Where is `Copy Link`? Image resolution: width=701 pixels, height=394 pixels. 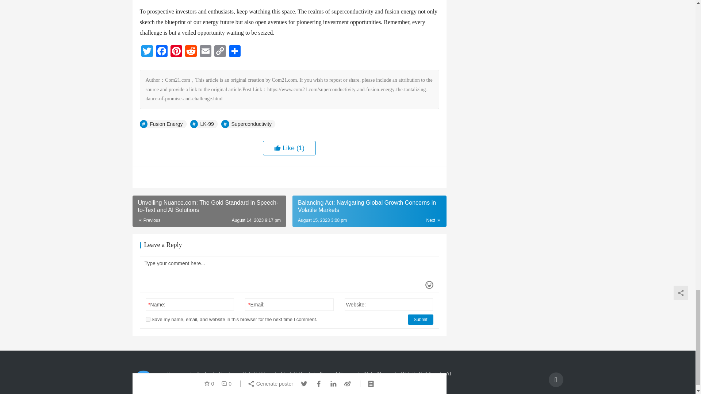
Copy Link is located at coordinates (220, 52).